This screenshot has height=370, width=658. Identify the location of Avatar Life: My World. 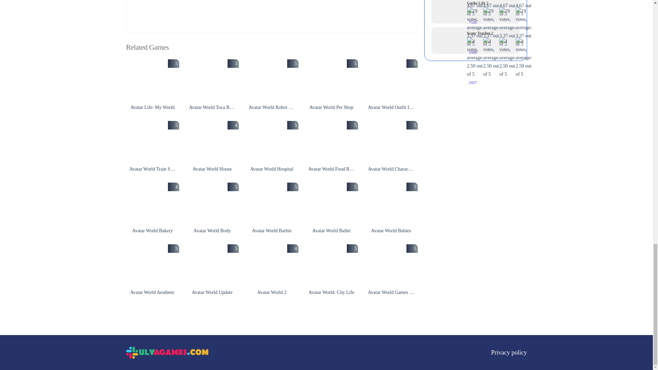
(153, 108).